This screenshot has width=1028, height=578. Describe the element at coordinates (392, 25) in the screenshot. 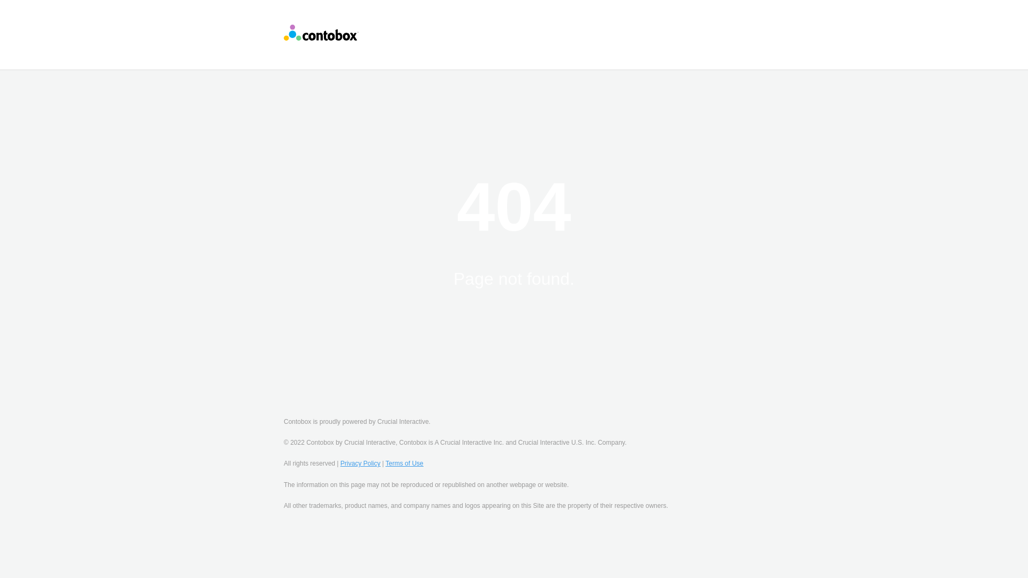

I see `EDUCATION` at that location.